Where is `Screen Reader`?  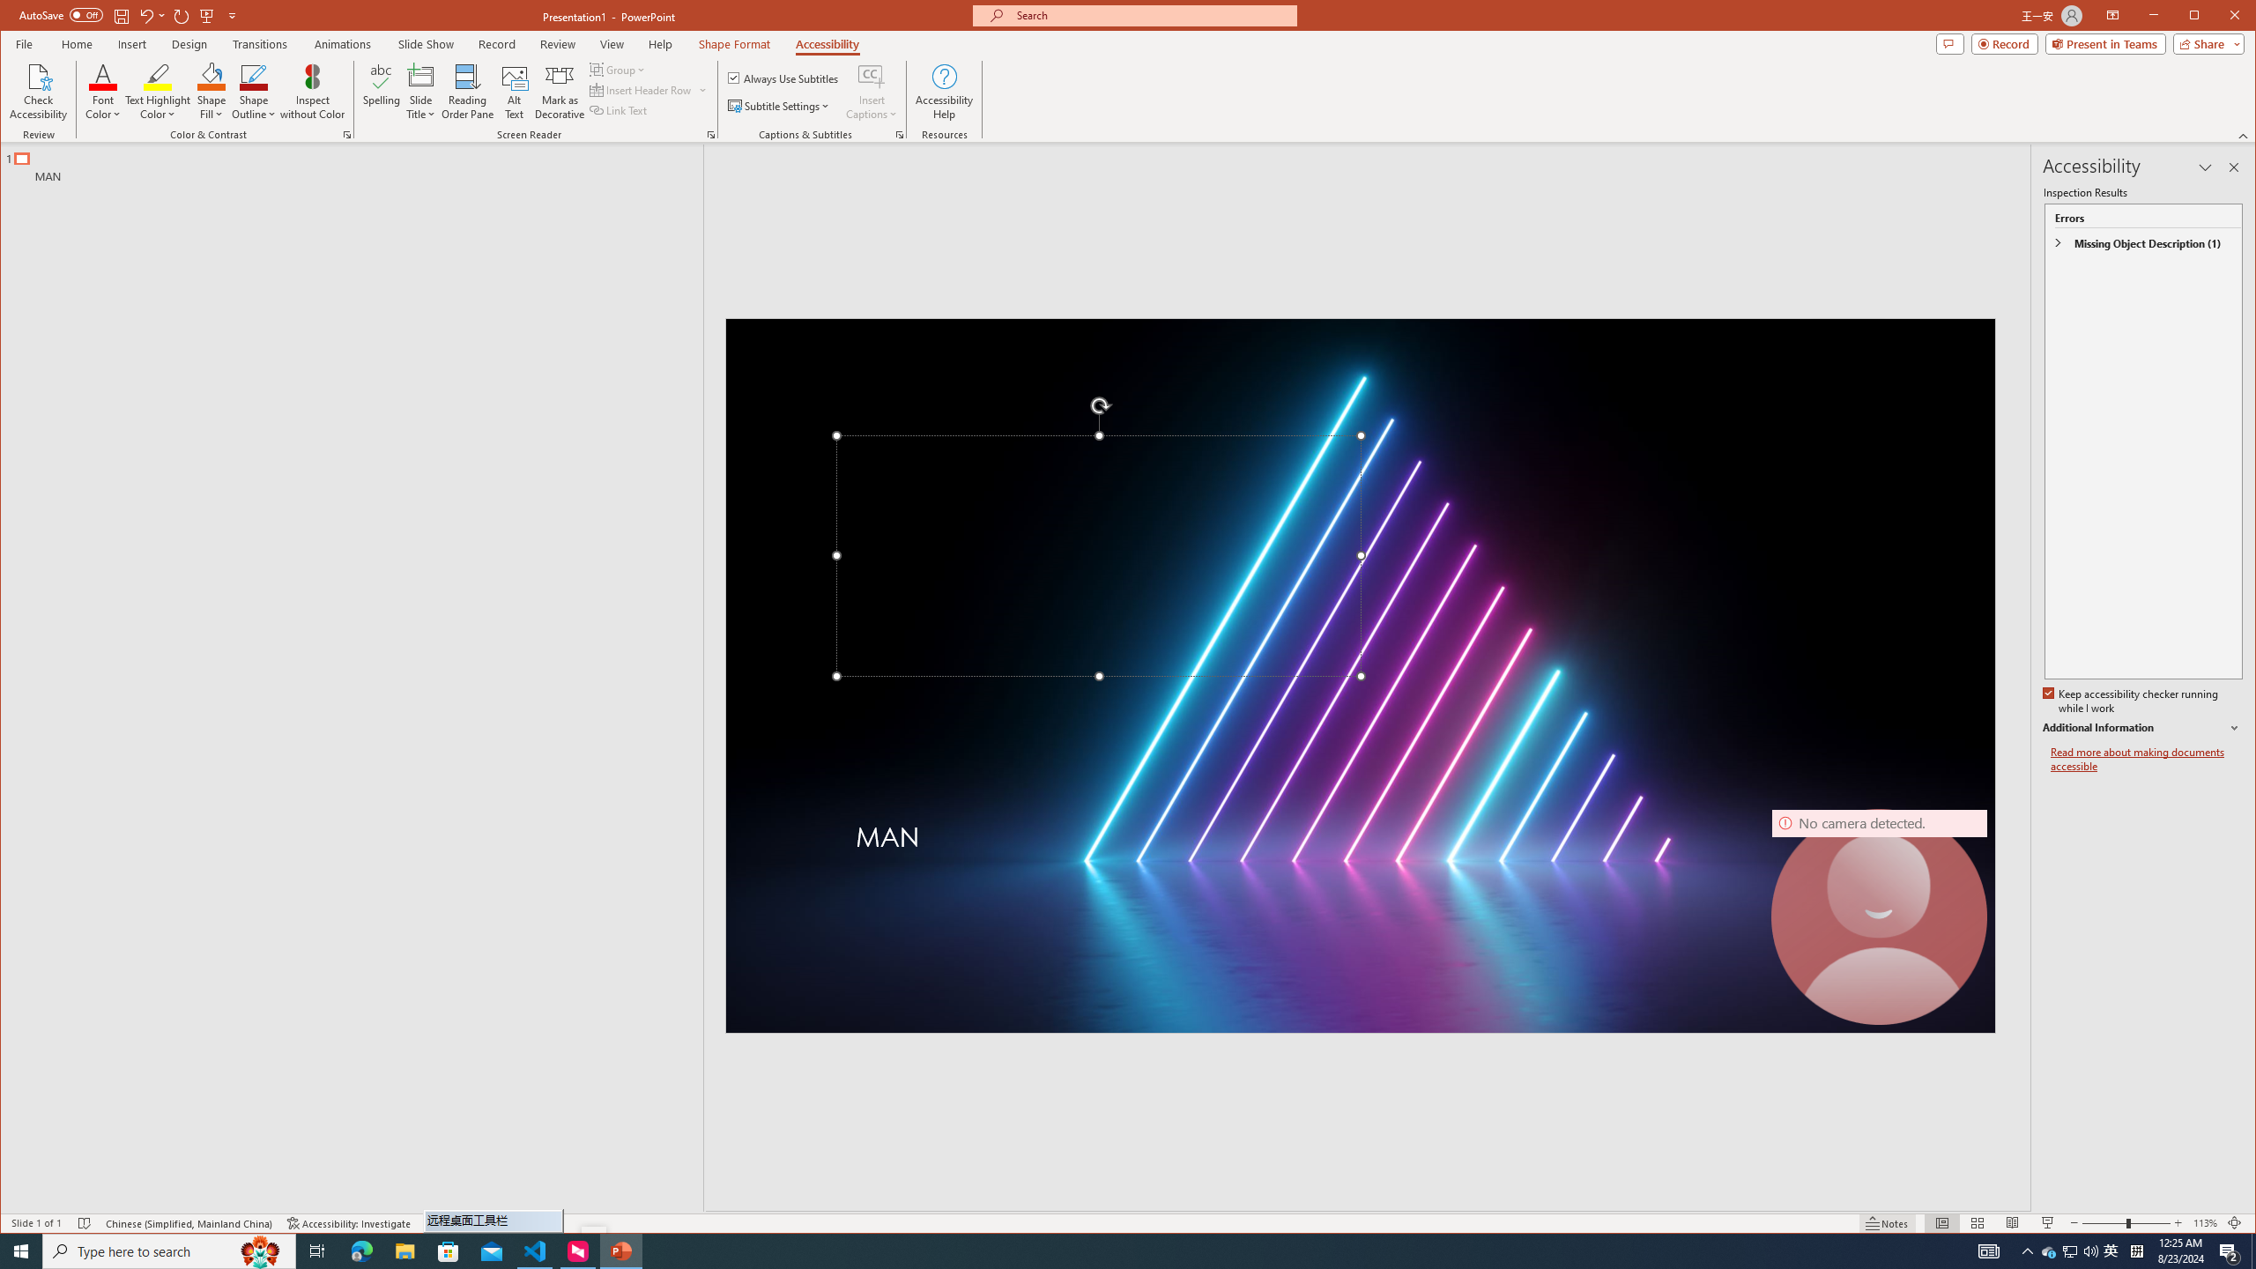 Screen Reader is located at coordinates (710, 135).